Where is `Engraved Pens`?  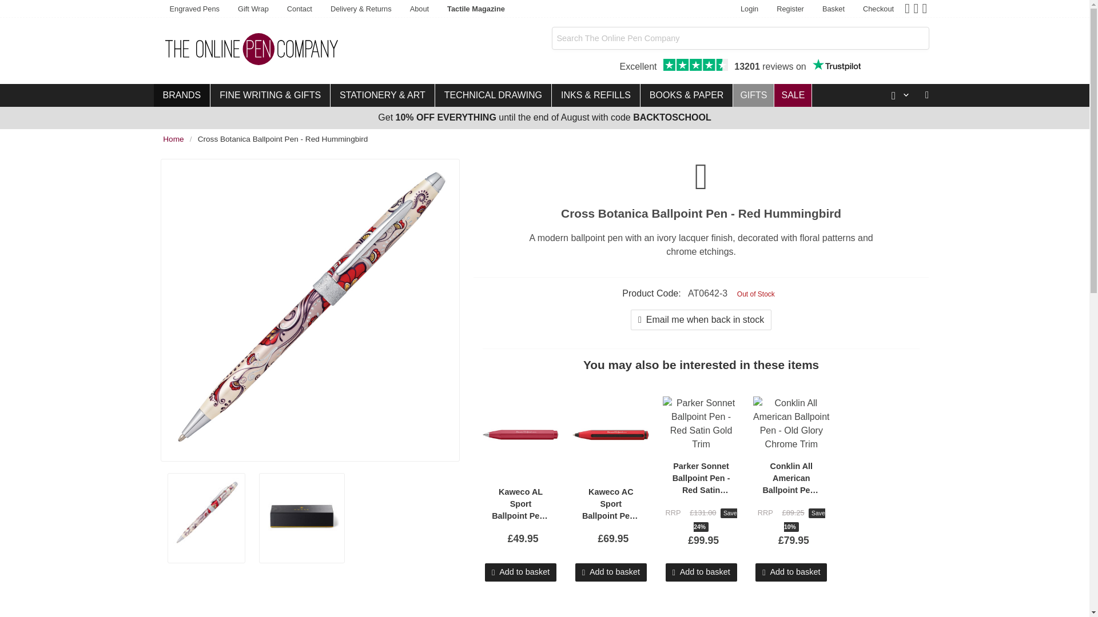
Engraved Pens is located at coordinates (836, 65).